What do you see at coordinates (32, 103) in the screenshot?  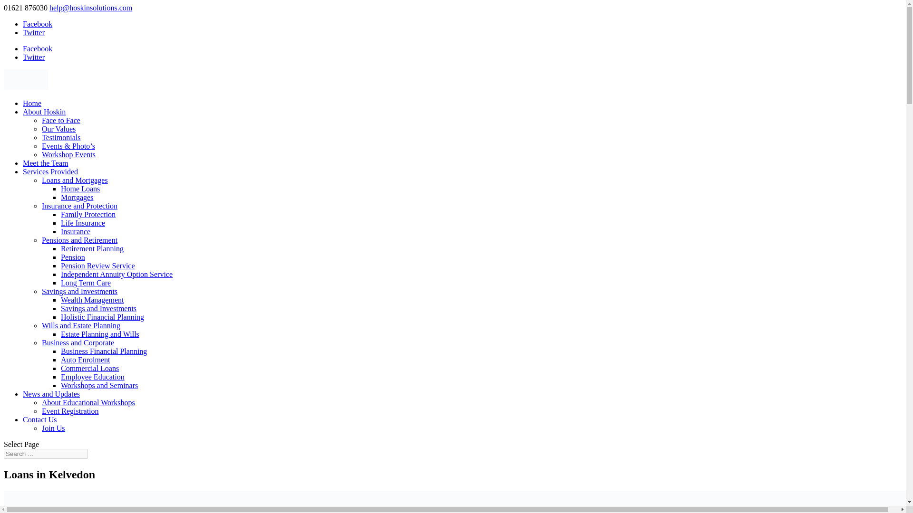 I see `Home` at bounding box center [32, 103].